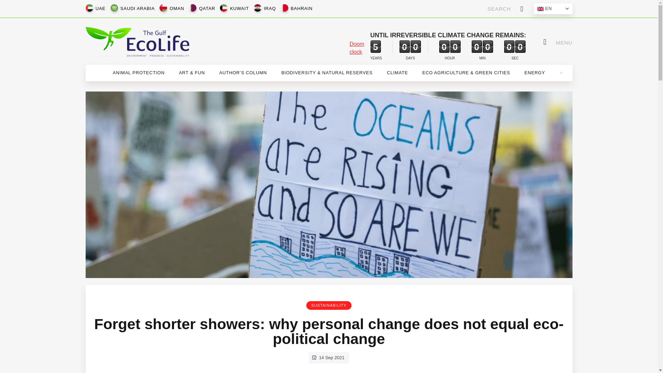 The height and width of the screenshot is (373, 663). Describe the element at coordinates (177, 9) in the screenshot. I see `OMAN` at that location.